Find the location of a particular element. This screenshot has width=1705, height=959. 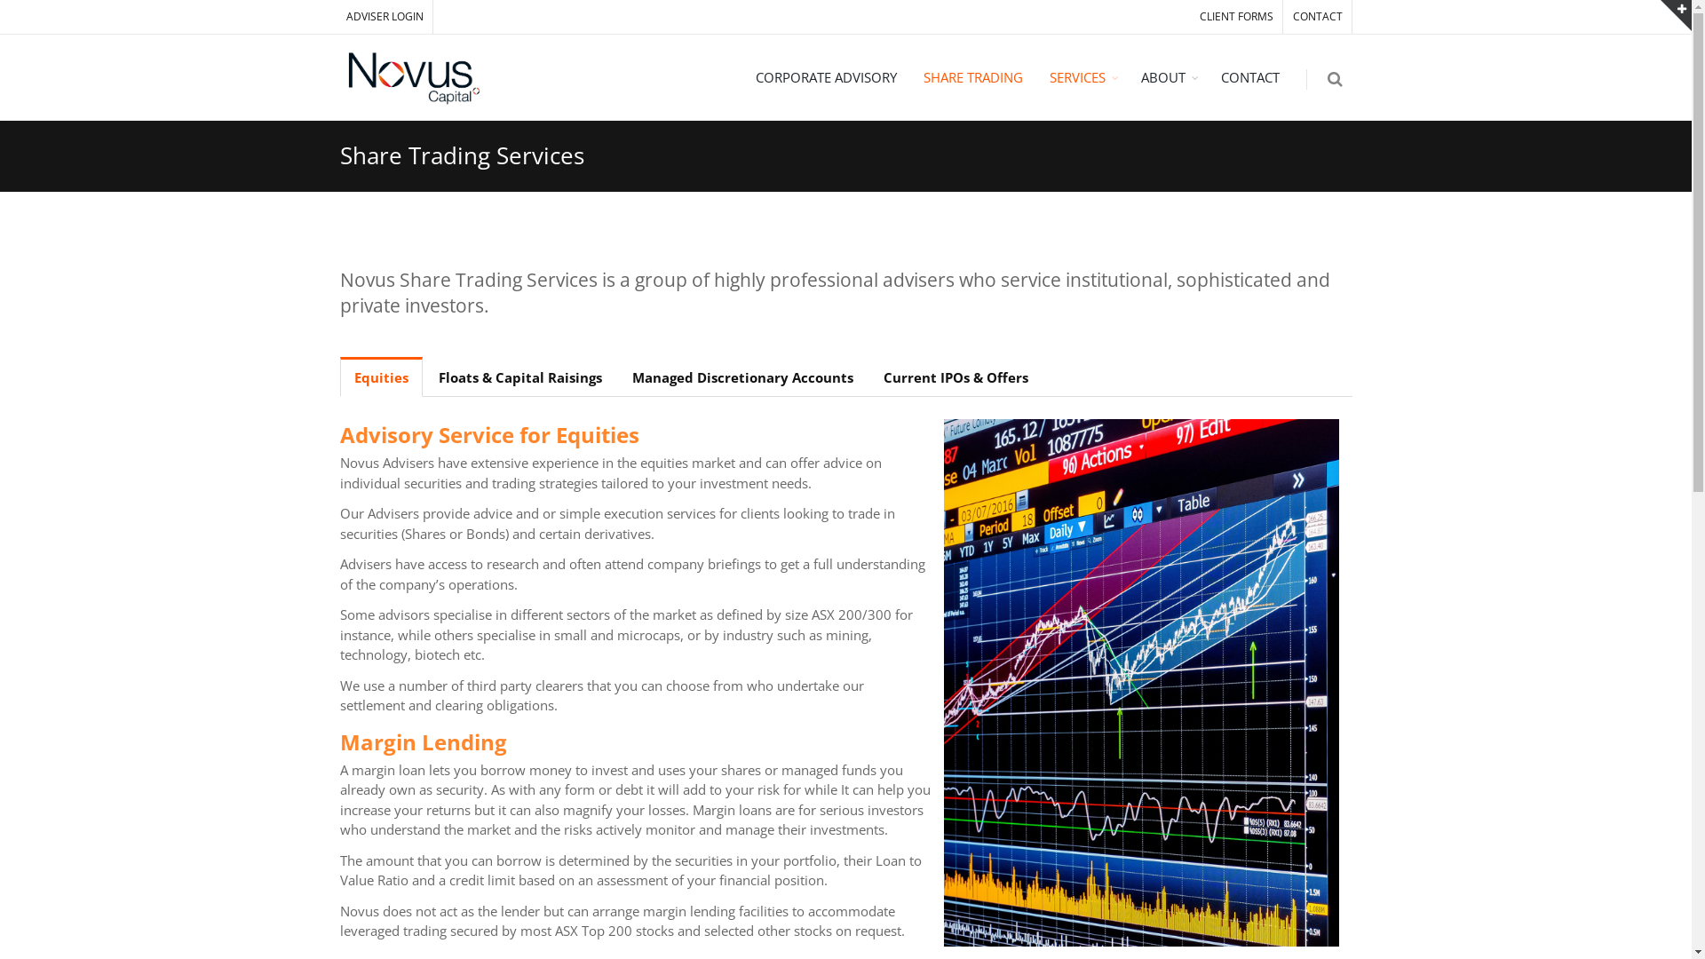

Back to top is located at coordinates (1677, 16).